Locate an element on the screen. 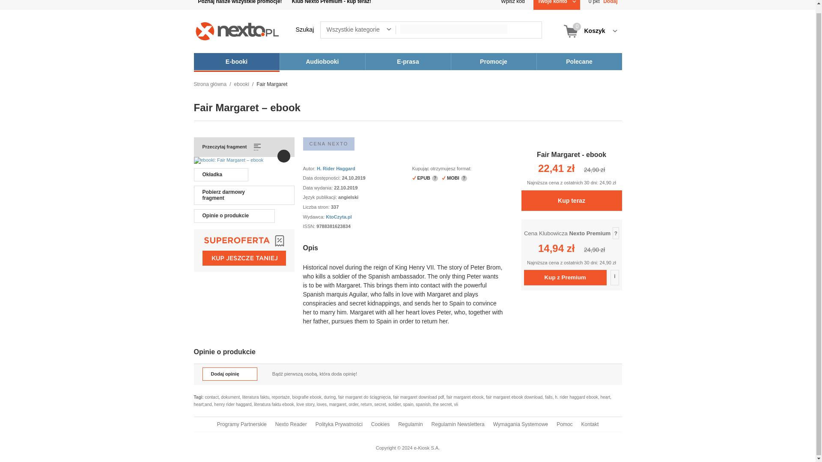 Image resolution: width=822 pixels, height=462 pixels. Opinie o produkcie is located at coordinates (234, 216).